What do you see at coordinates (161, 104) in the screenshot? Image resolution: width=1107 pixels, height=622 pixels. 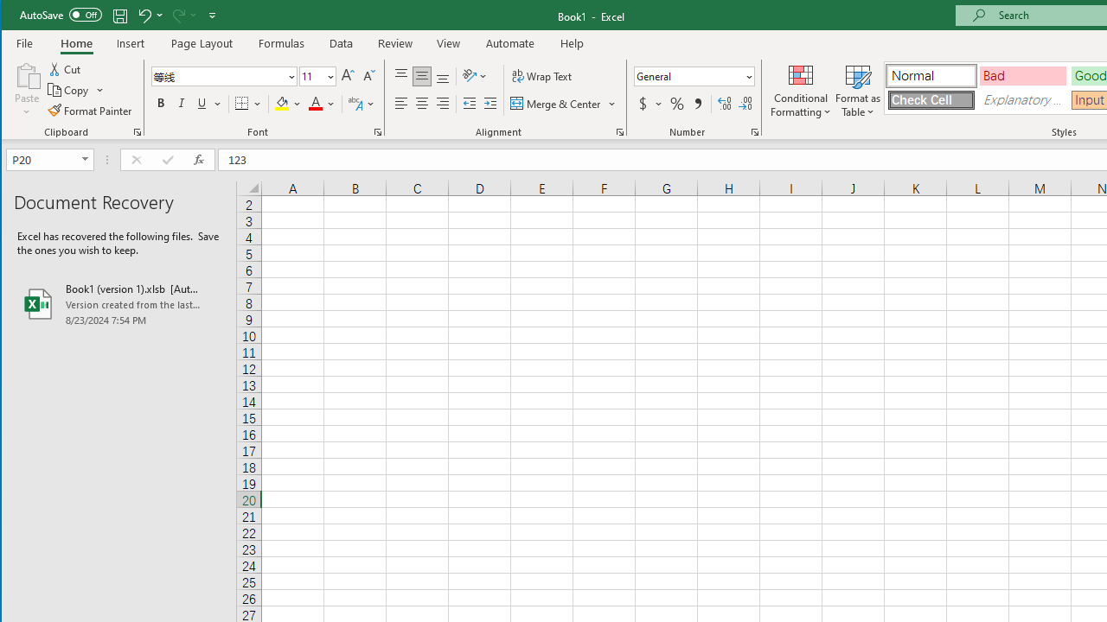 I see `Bold` at bounding box center [161, 104].